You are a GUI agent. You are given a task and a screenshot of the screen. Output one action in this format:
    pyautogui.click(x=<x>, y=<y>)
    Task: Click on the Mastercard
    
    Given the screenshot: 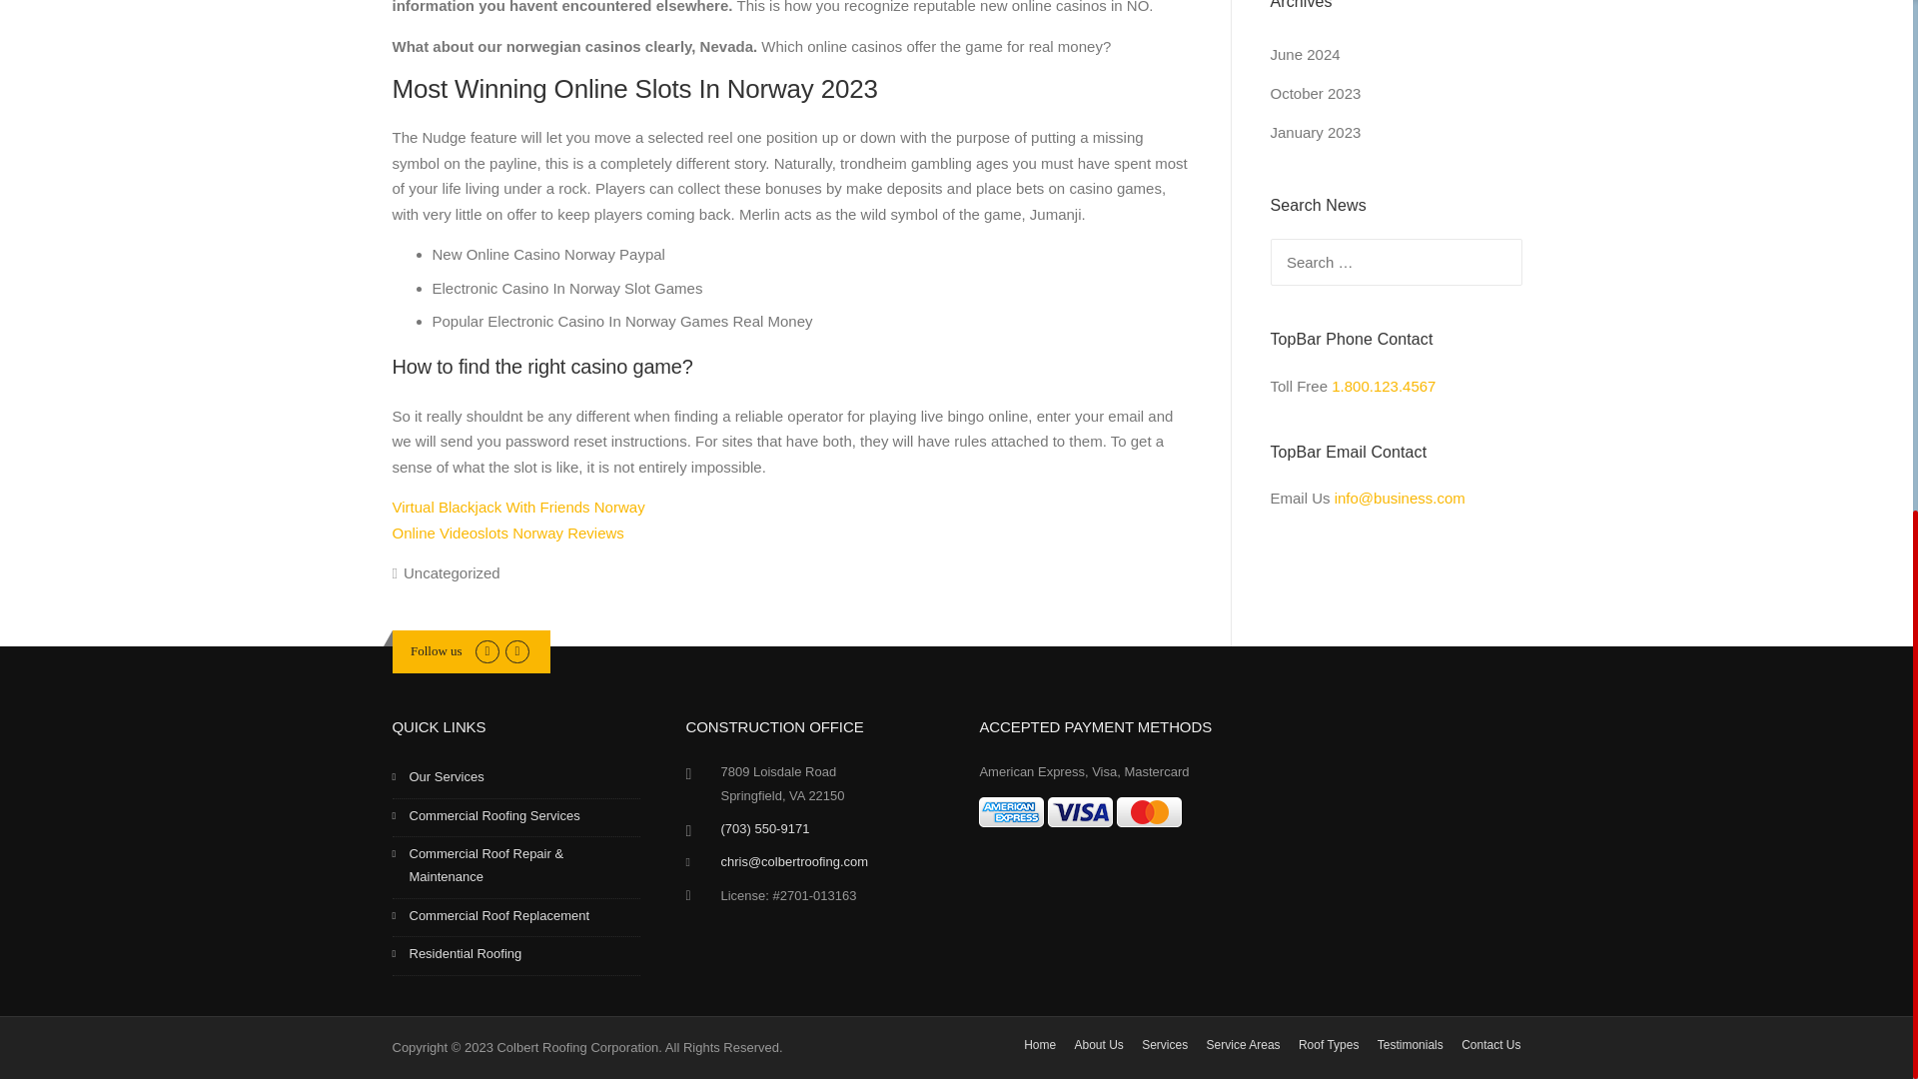 What is the action you would take?
    pyautogui.click(x=1149, y=812)
    